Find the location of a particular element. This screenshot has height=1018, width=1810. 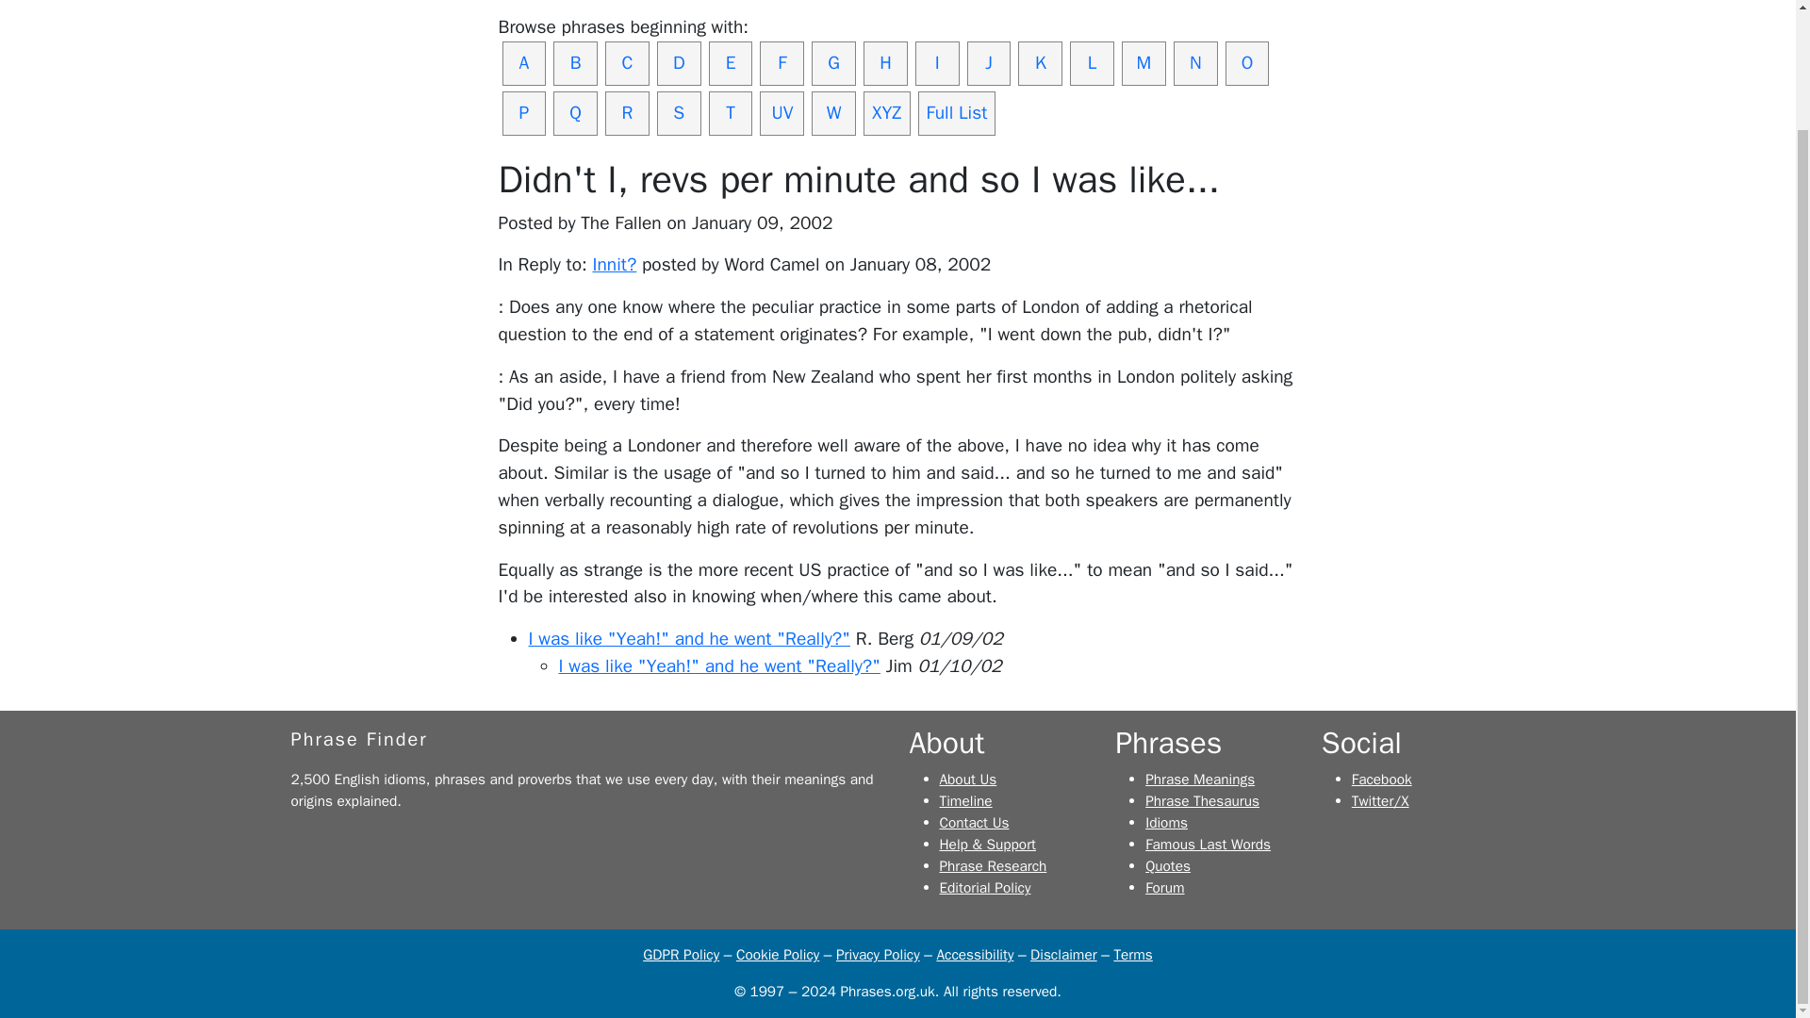

N is located at coordinates (1195, 63).